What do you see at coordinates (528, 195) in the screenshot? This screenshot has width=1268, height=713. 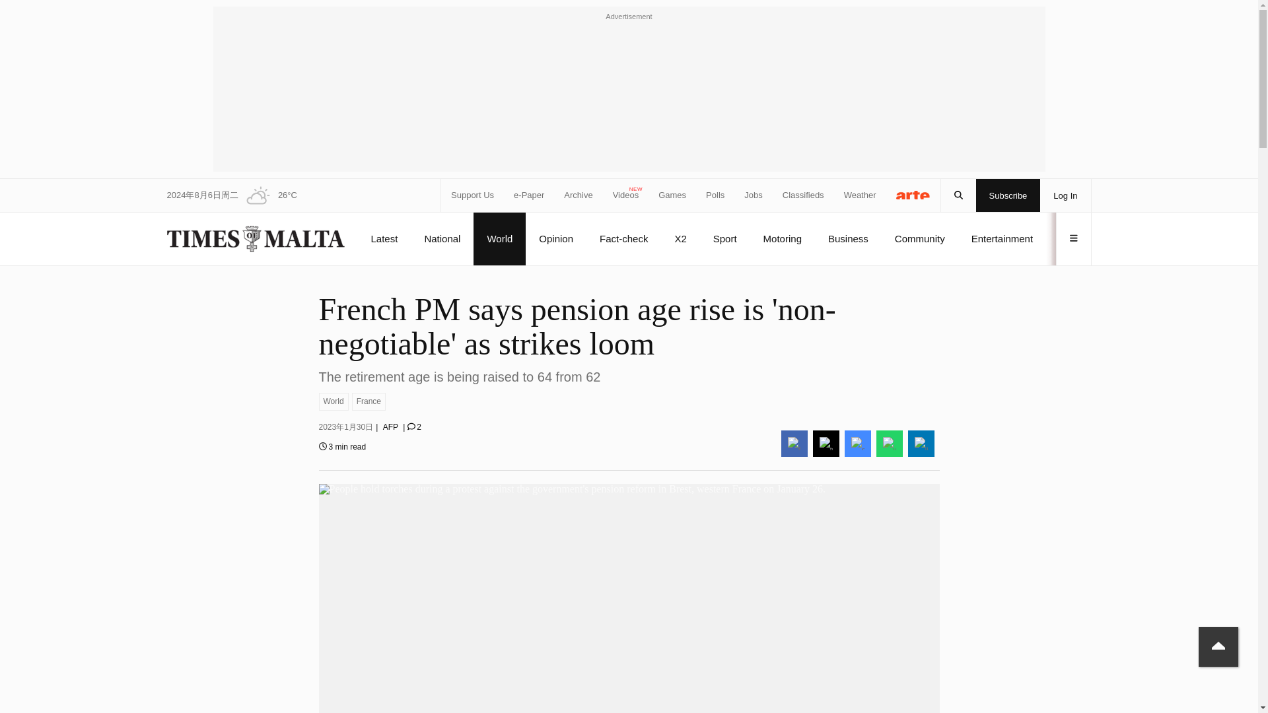 I see `e-Paper` at bounding box center [528, 195].